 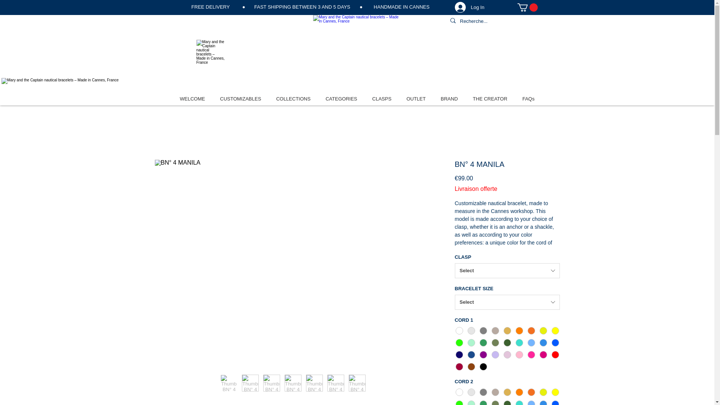 I want to click on WELCOME, so click(x=192, y=99).